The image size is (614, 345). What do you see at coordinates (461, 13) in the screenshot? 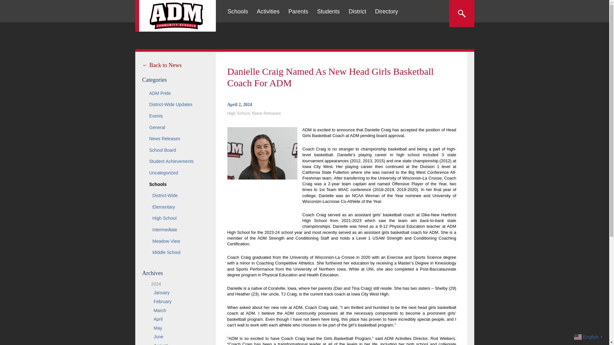
I see `Search the site` at bounding box center [461, 13].